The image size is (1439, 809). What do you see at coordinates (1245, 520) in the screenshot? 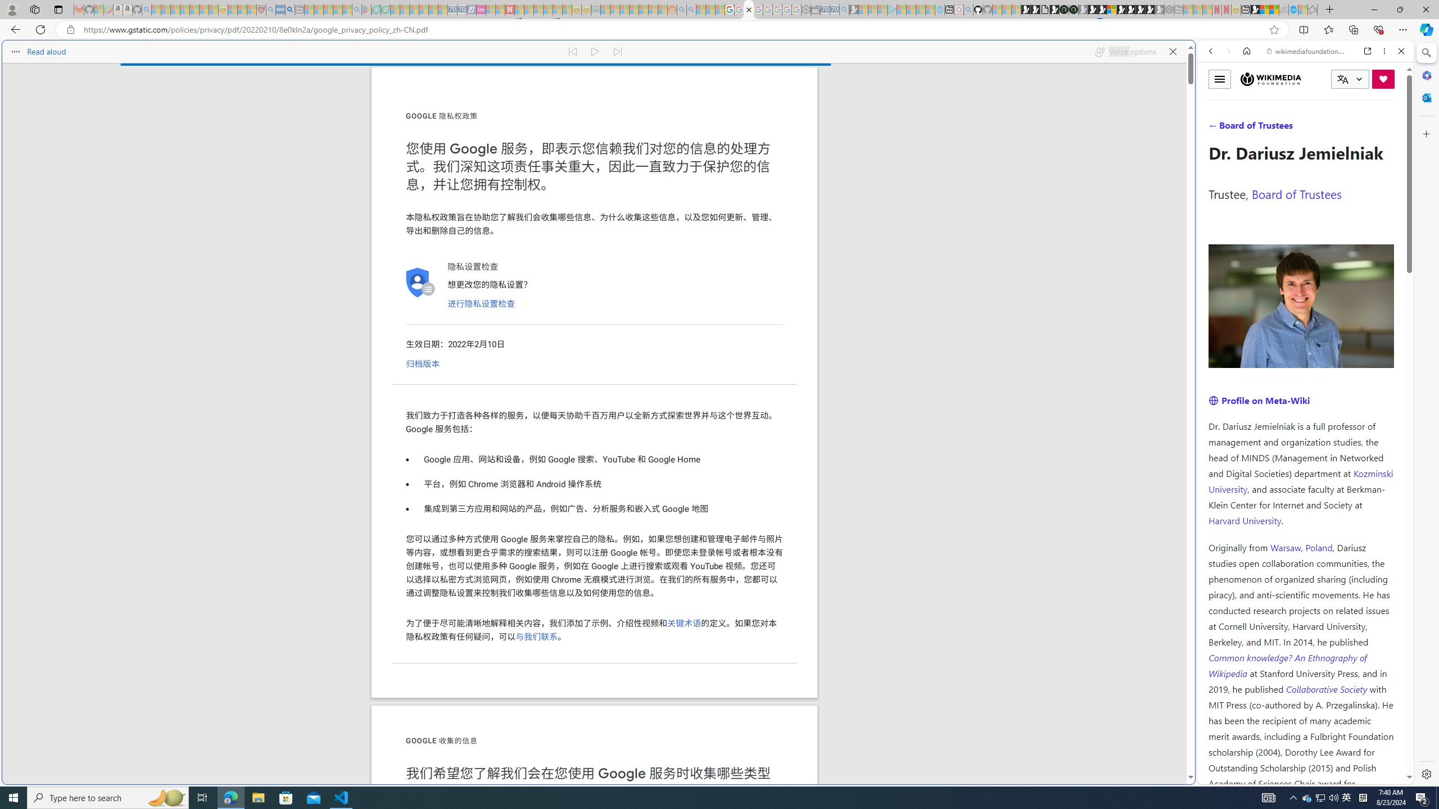
I see `Harvard University` at bounding box center [1245, 520].